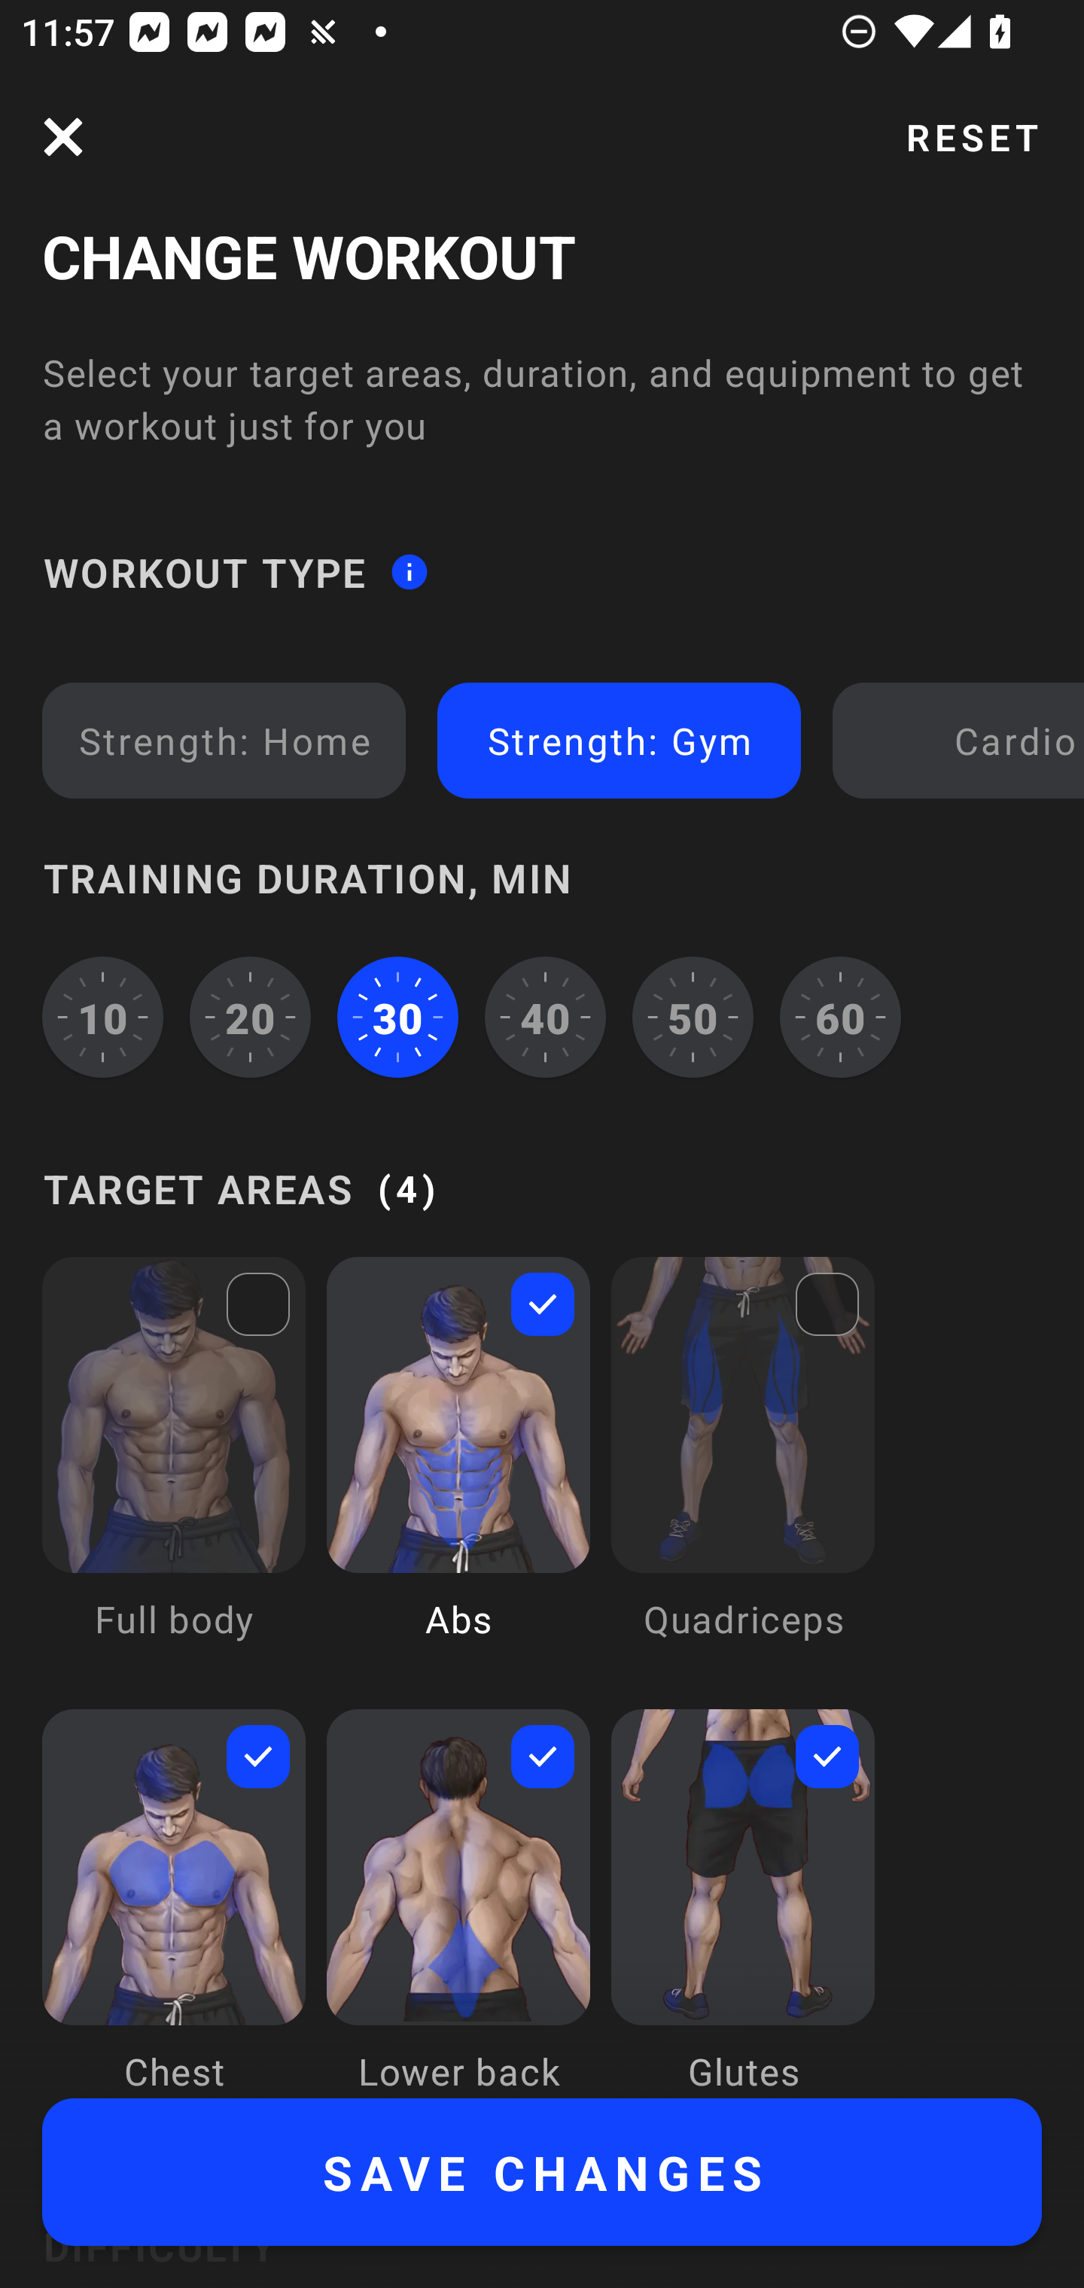 This screenshot has width=1084, height=2288. What do you see at coordinates (743, 1469) in the screenshot?
I see `Quadriceps` at bounding box center [743, 1469].